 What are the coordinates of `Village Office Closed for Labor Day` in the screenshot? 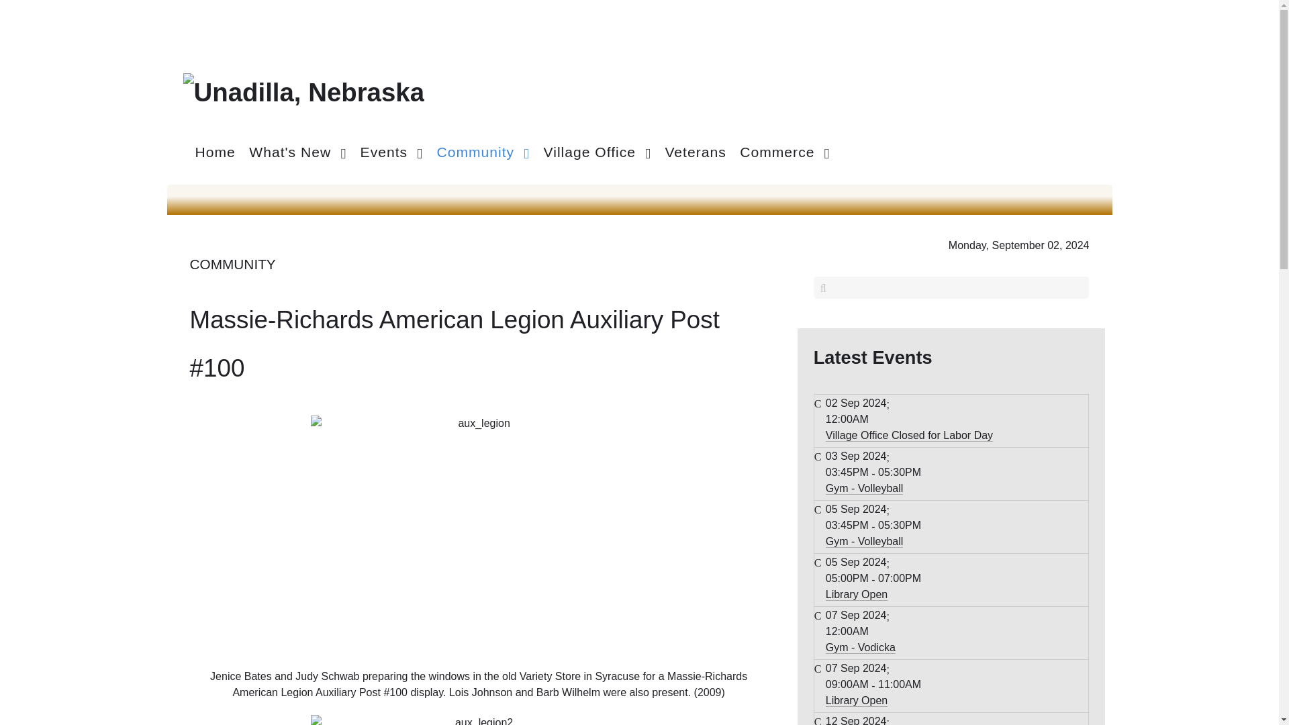 It's located at (909, 435).